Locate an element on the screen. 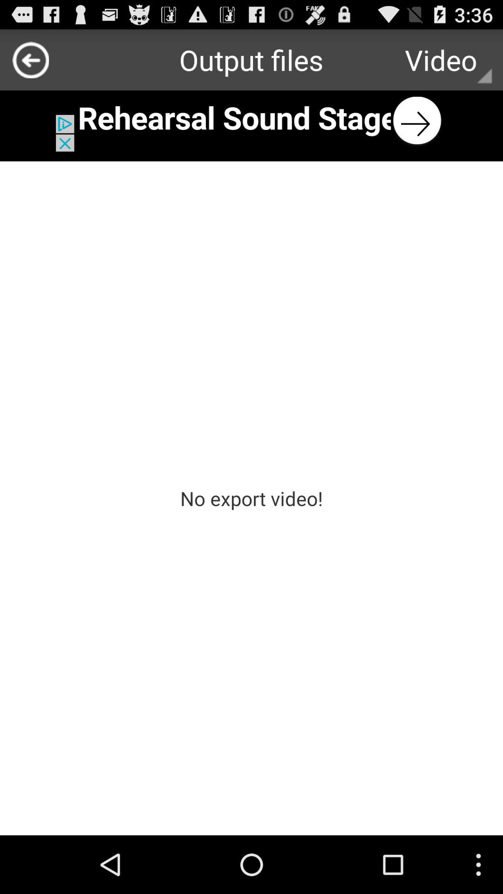 This screenshot has height=894, width=503. title for the page is located at coordinates (251, 121).